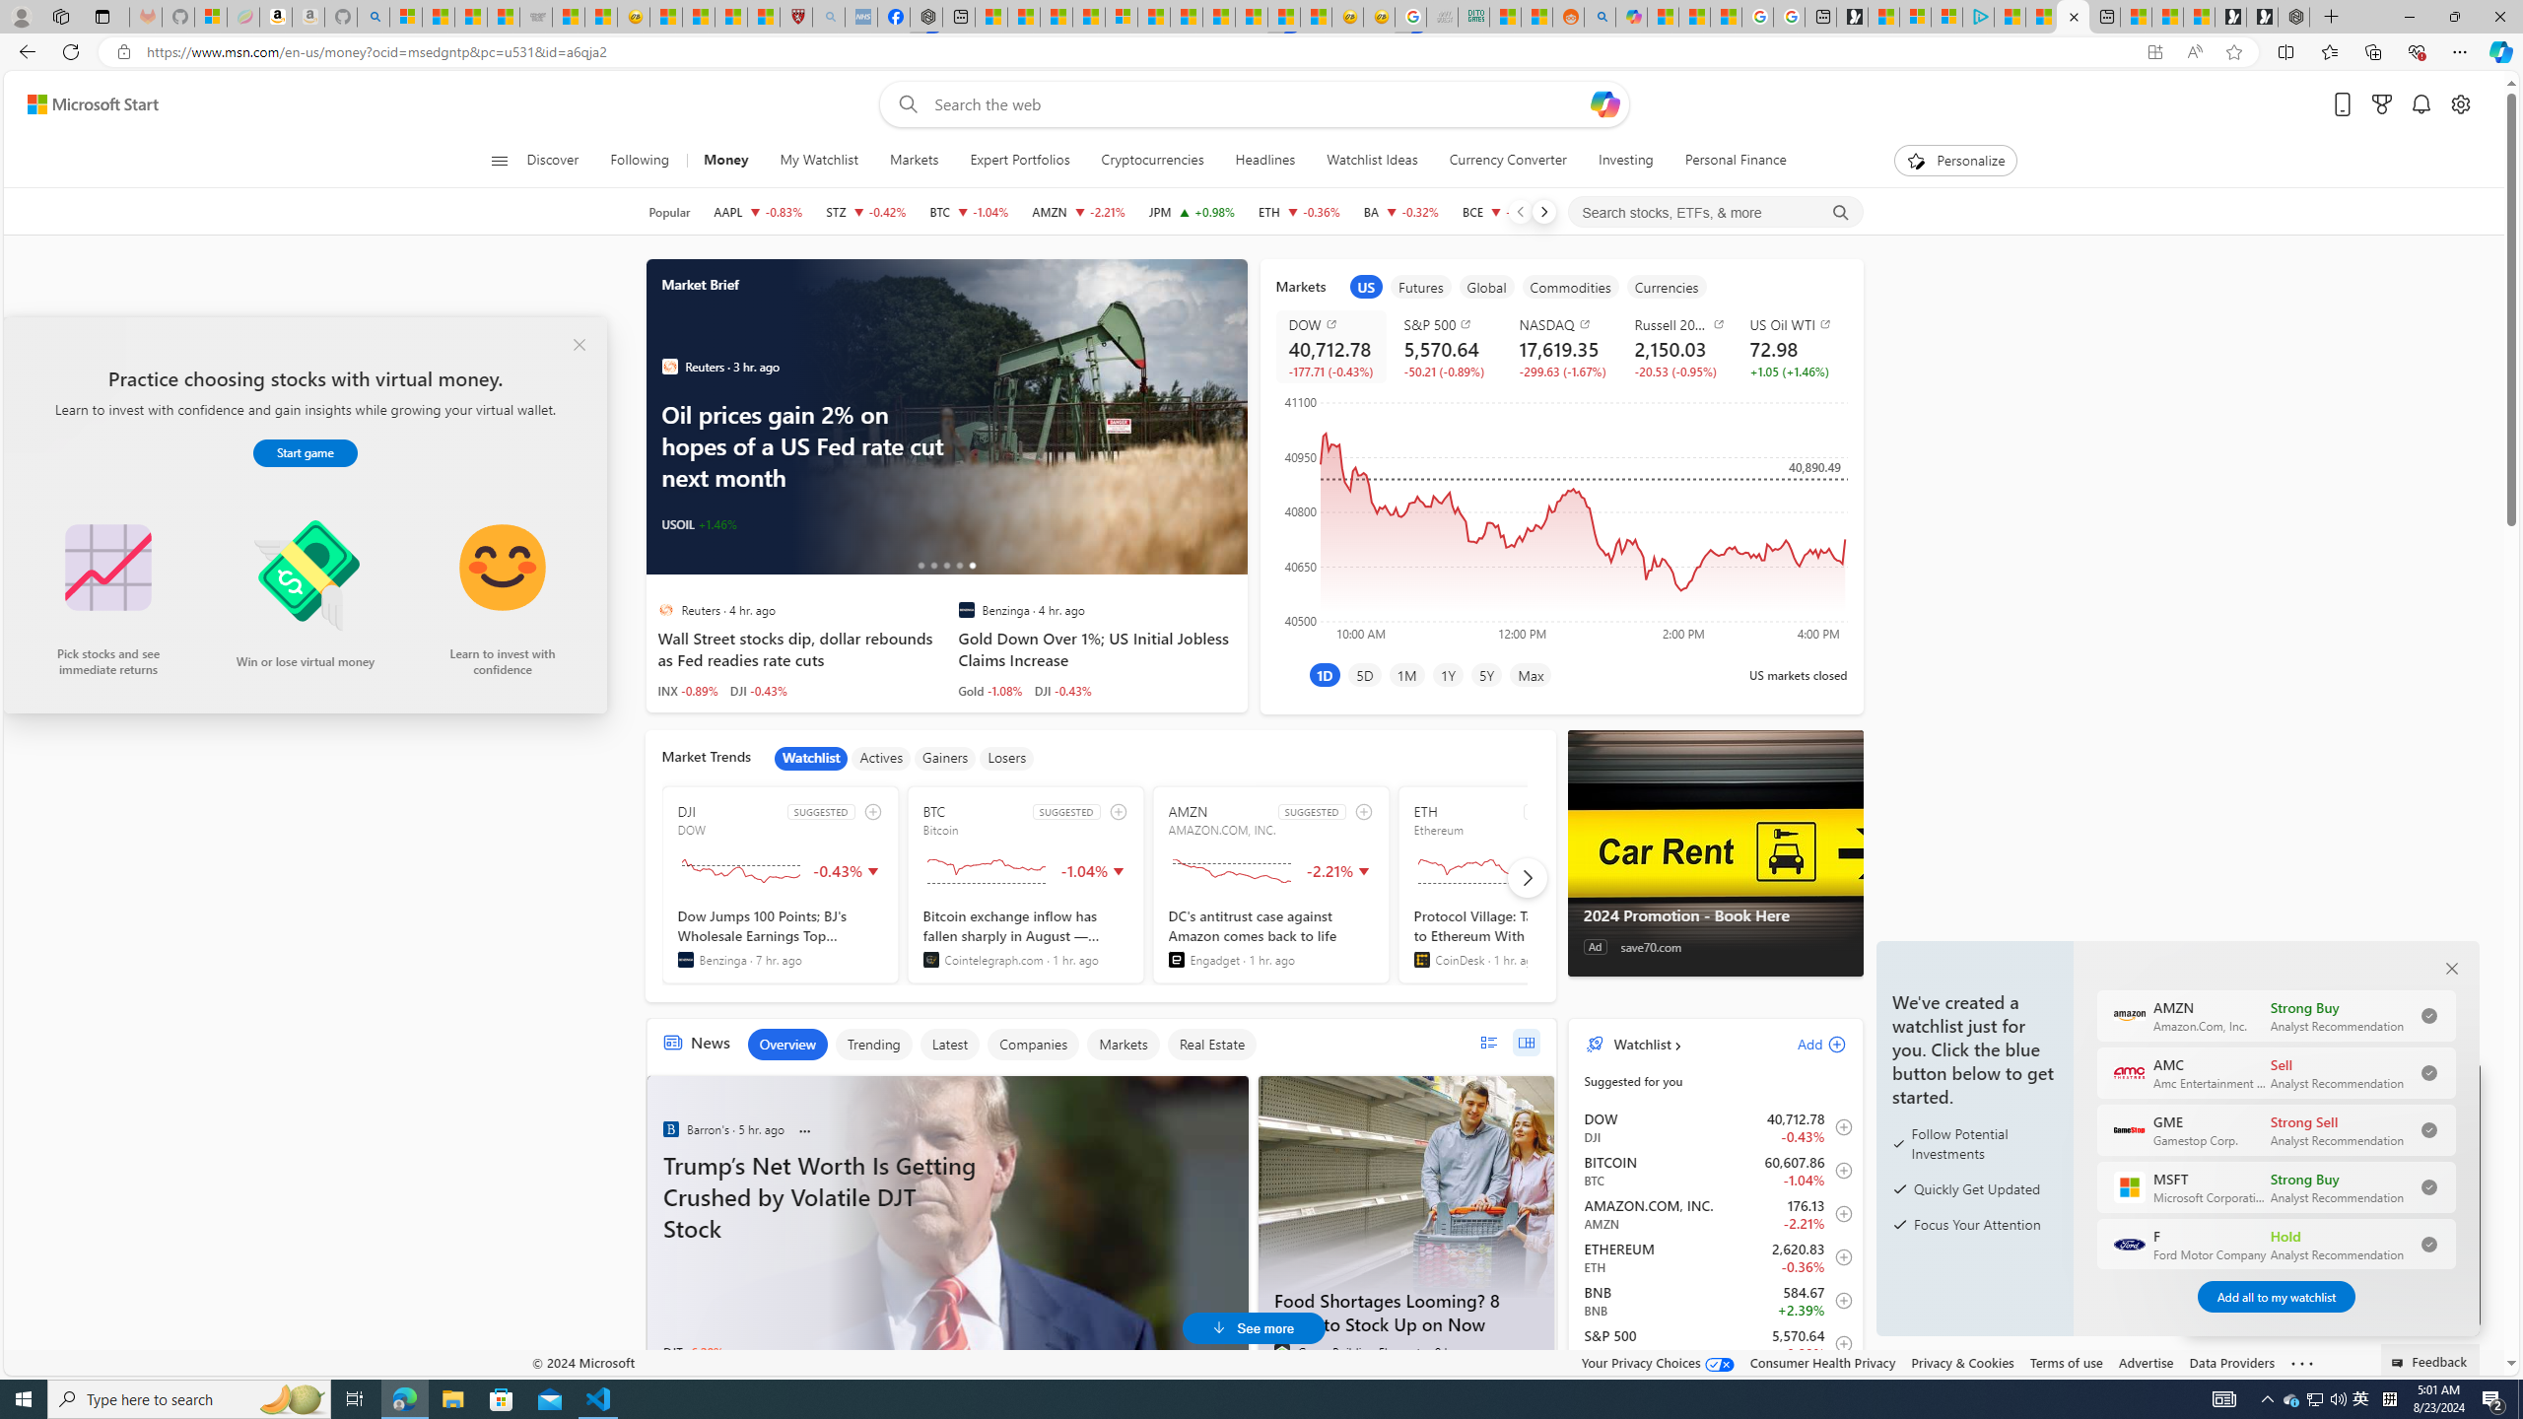 The height and width of the screenshot is (1419, 2523). What do you see at coordinates (1570, 286) in the screenshot?
I see `item4` at bounding box center [1570, 286].